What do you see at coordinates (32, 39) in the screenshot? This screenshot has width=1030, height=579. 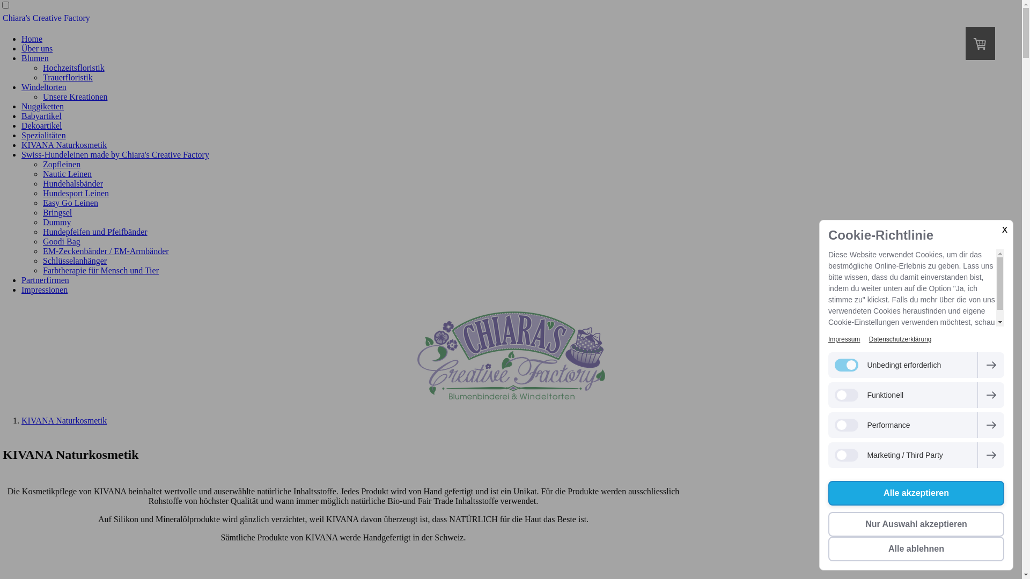 I see `Home` at bounding box center [32, 39].